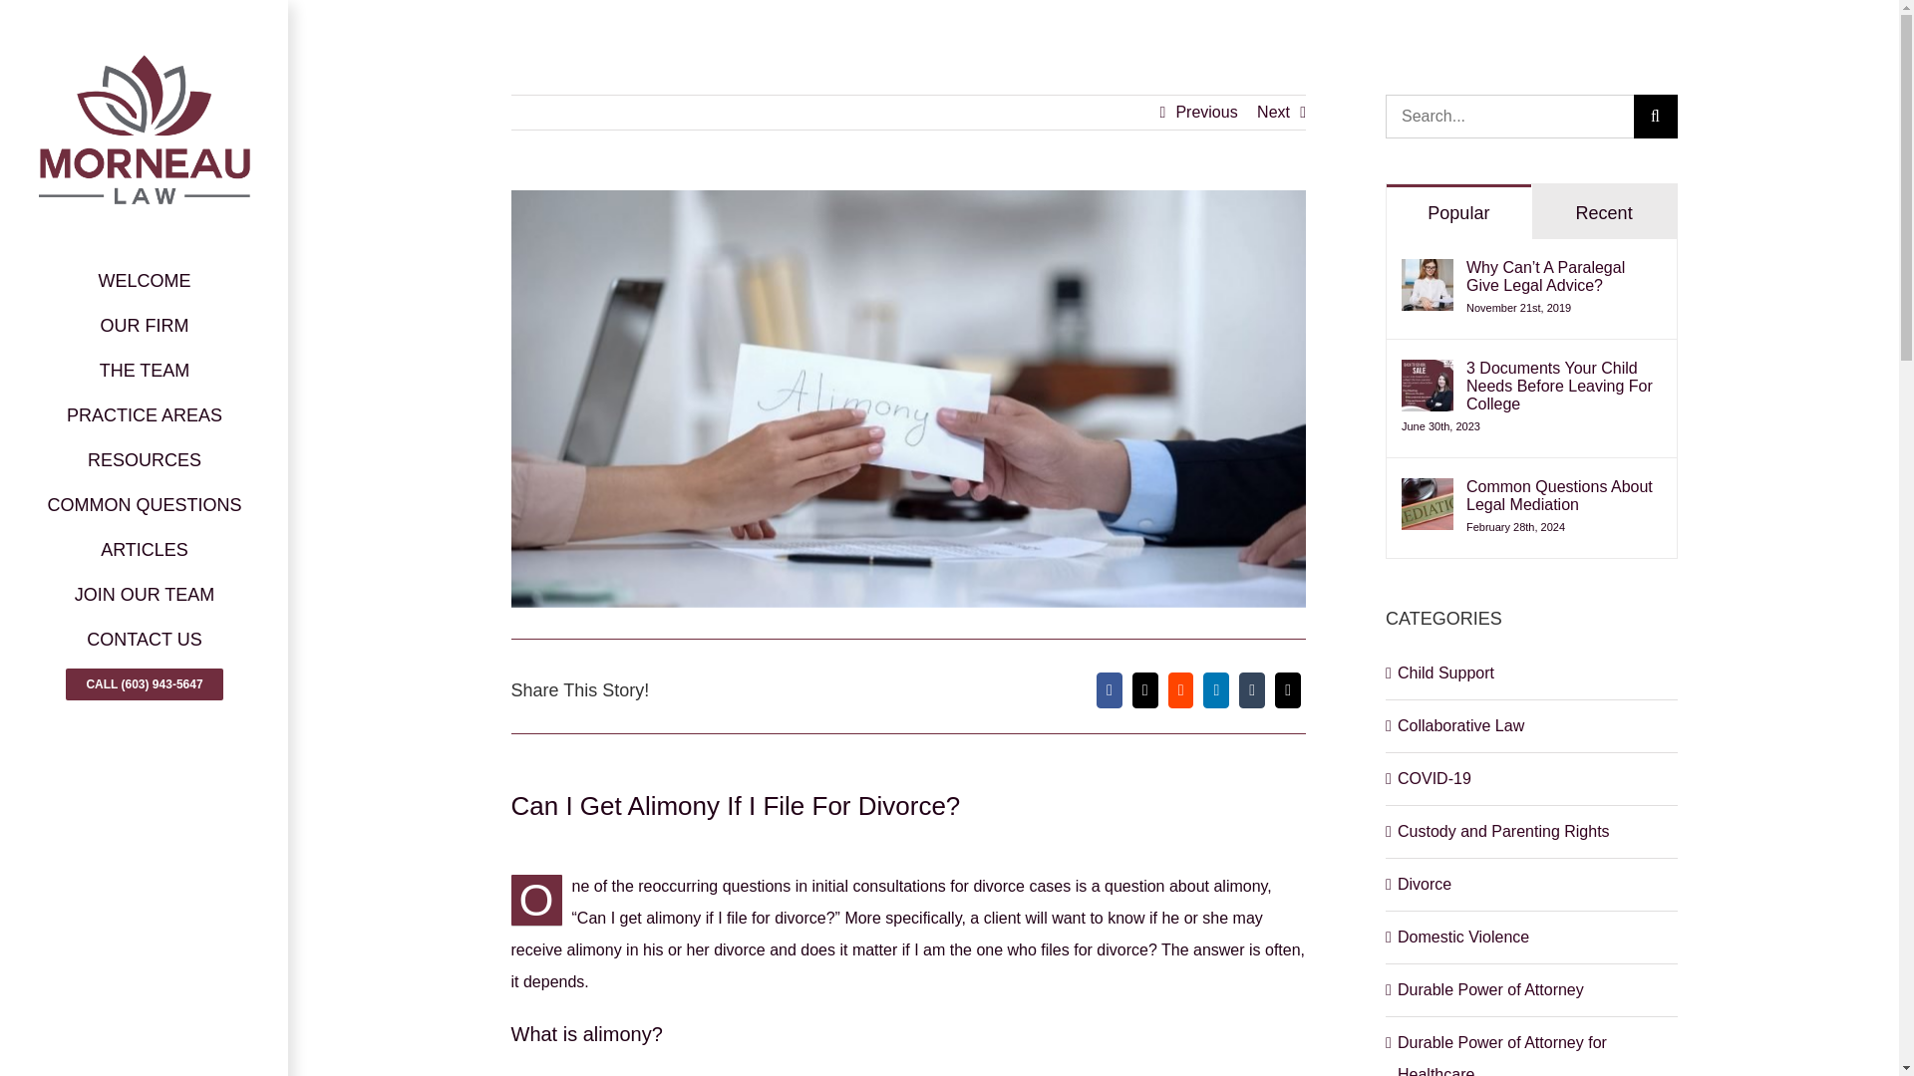  I want to click on CONTACT US, so click(144, 640).